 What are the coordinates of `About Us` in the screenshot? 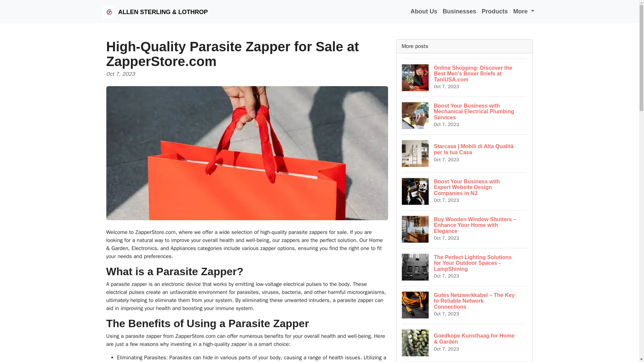 It's located at (424, 11).